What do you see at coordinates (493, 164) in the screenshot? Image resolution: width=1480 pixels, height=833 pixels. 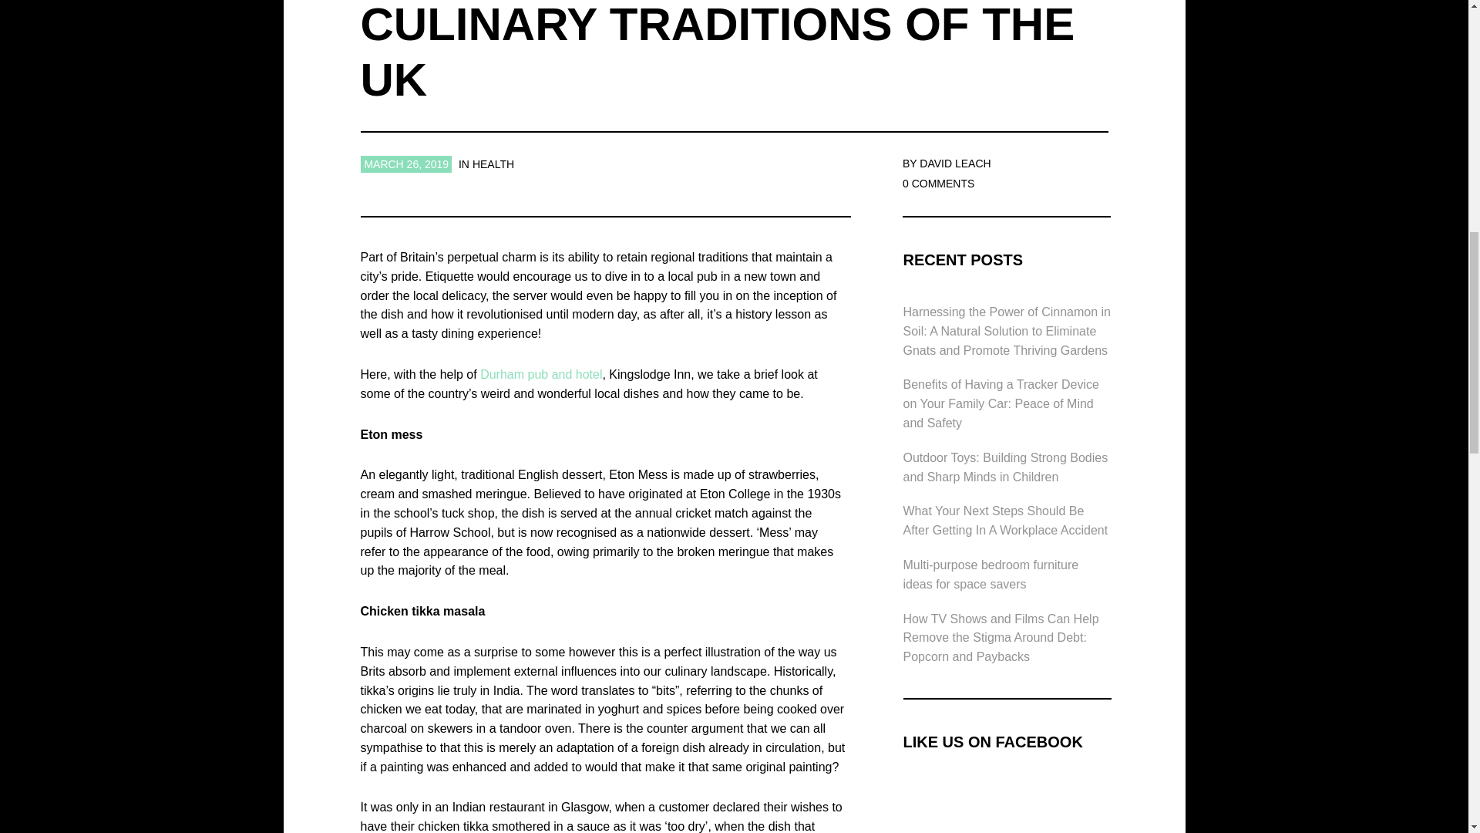 I see `HEALTH` at bounding box center [493, 164].